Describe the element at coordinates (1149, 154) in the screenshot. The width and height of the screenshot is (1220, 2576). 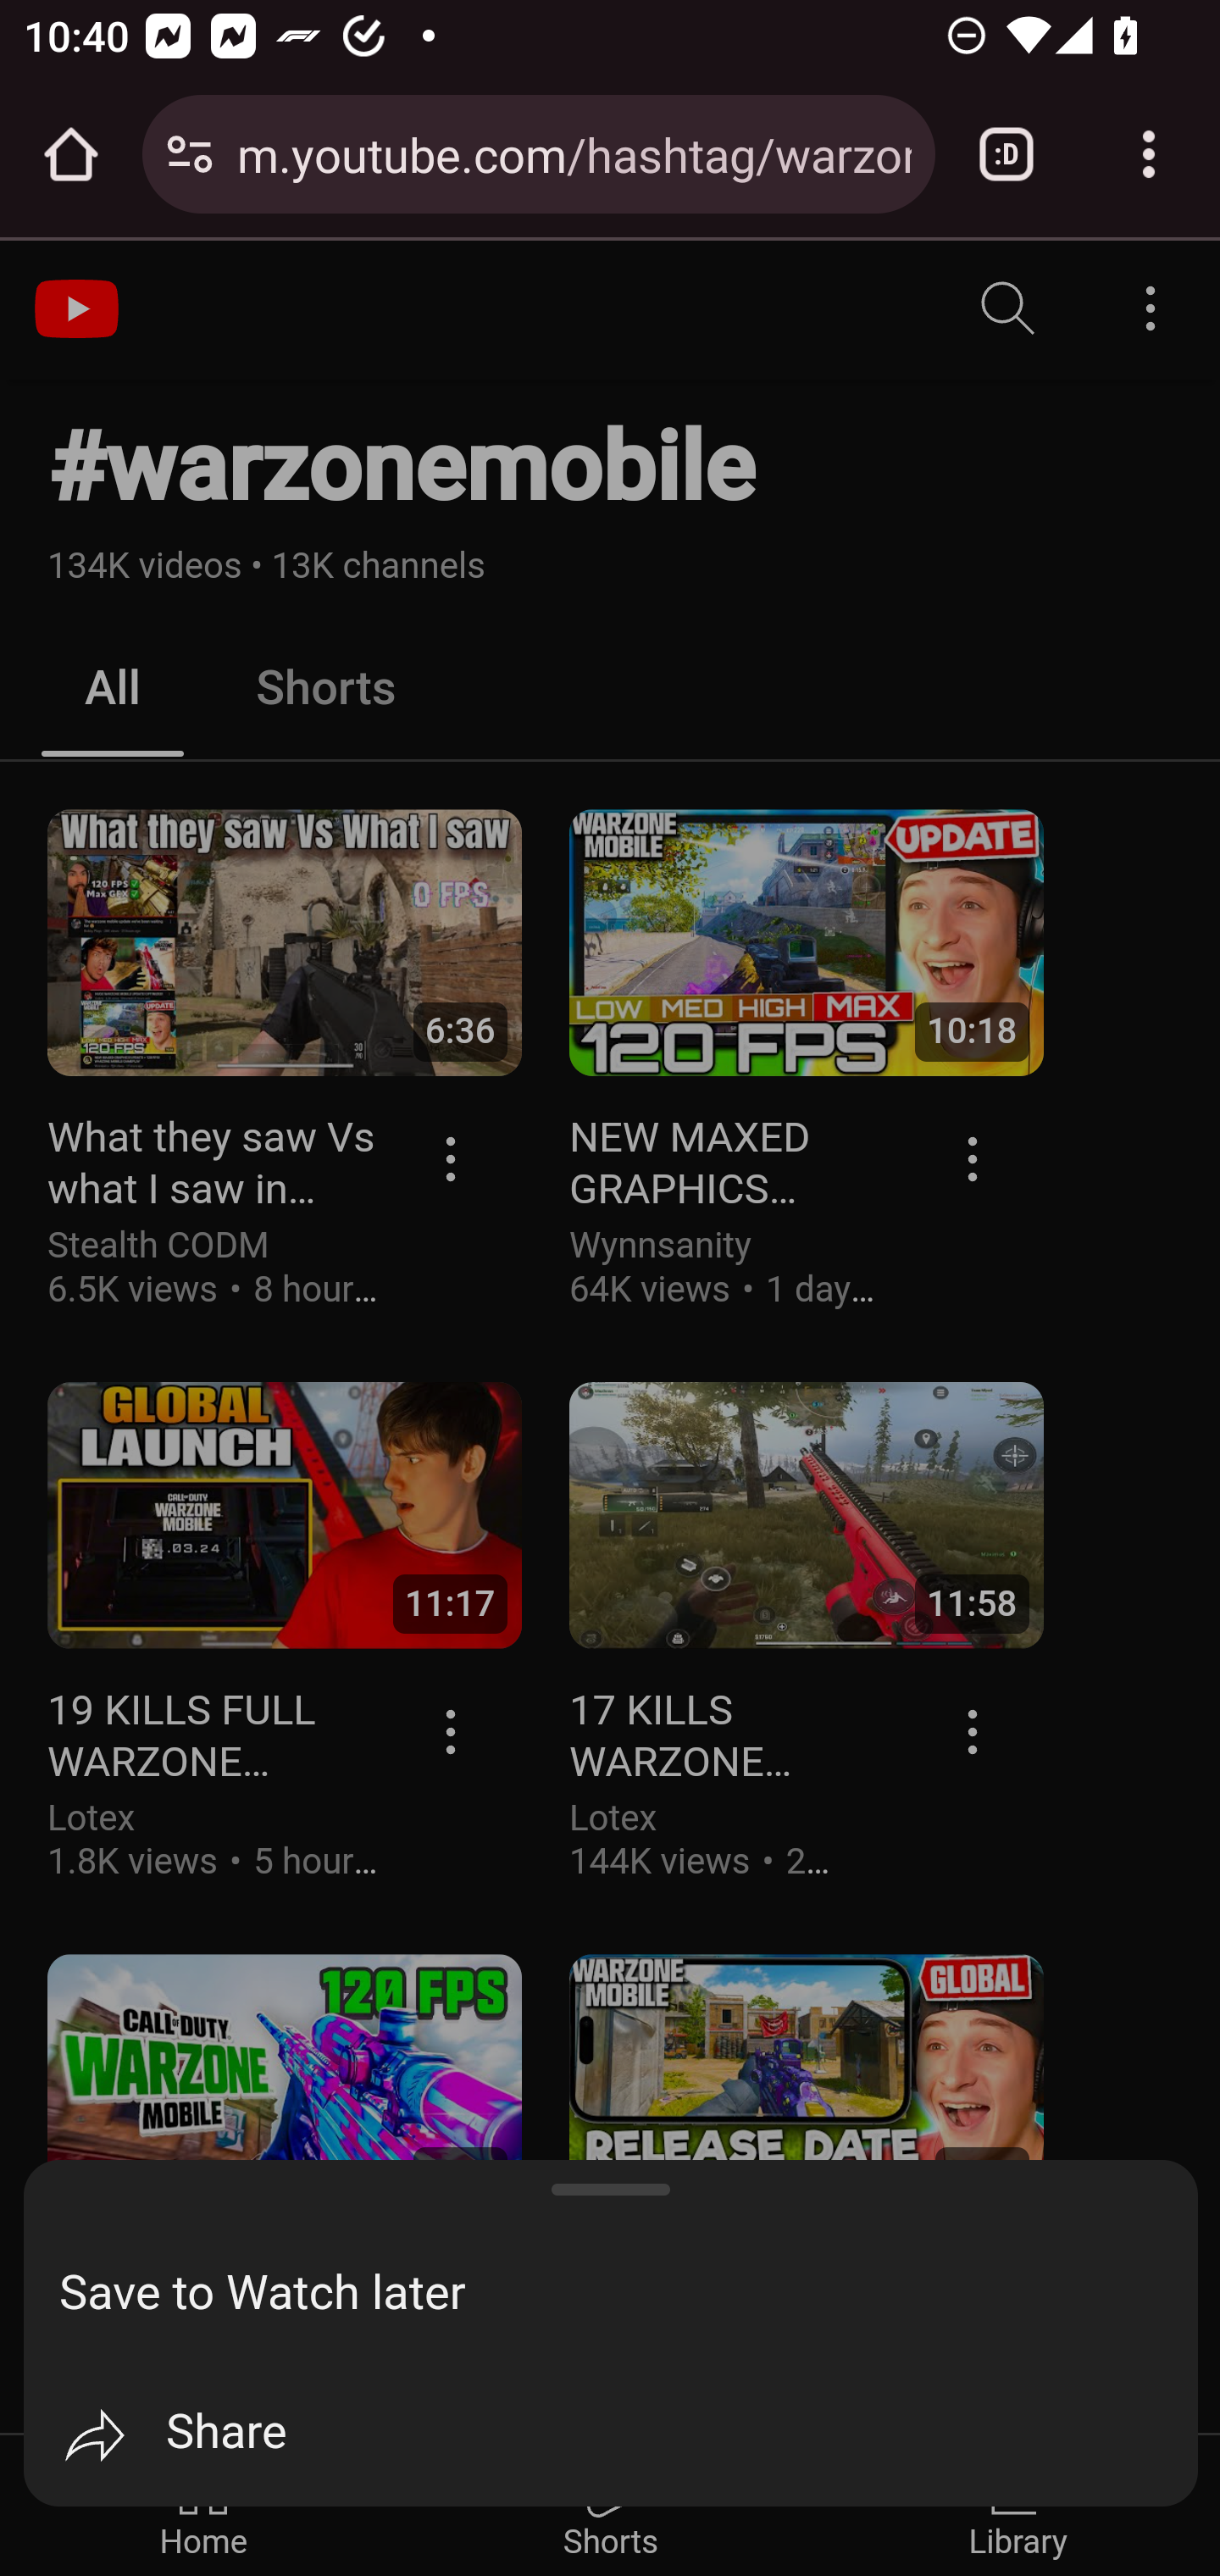
I see `Customize and control Google Chrome` at that location.